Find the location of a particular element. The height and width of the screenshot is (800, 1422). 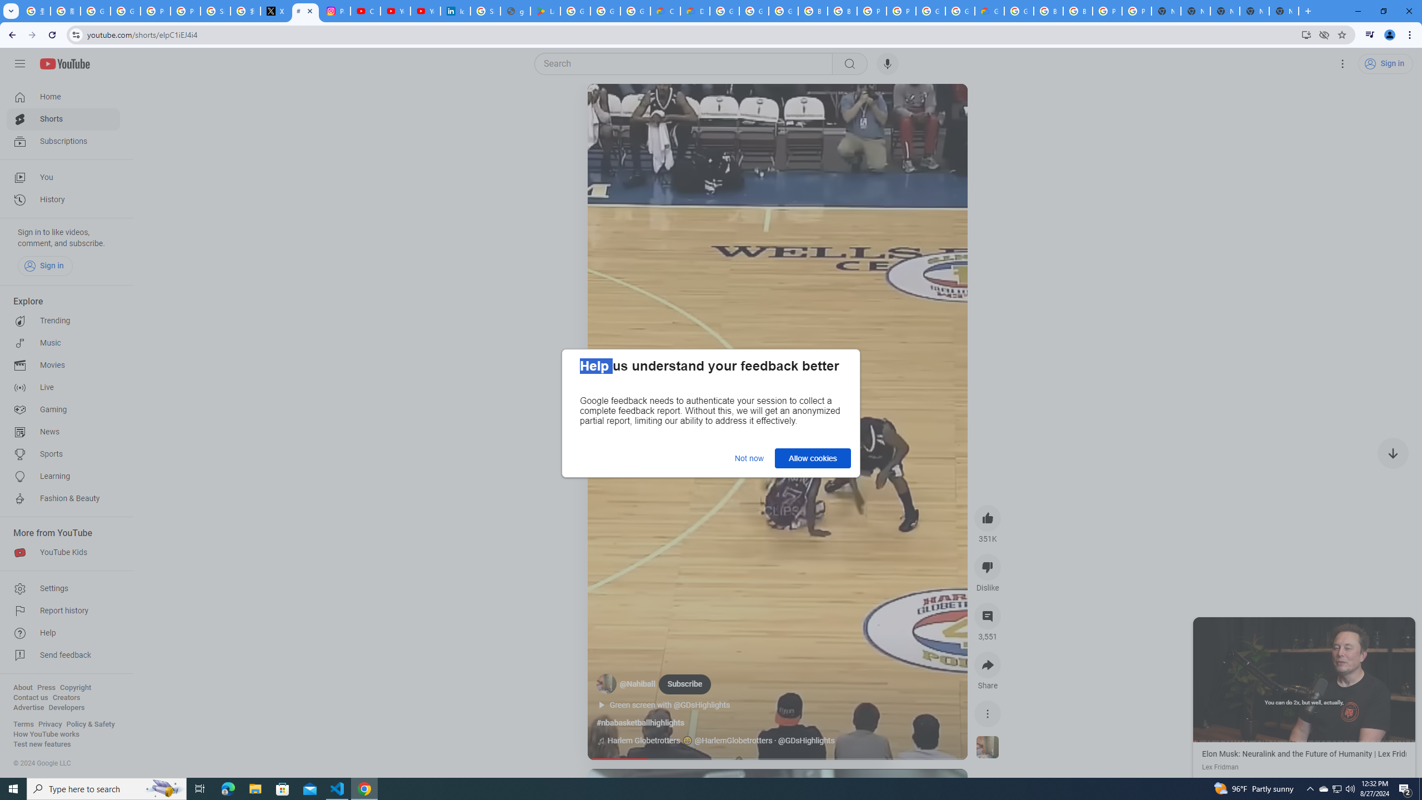

Policy & Safety is located at coordinates (90, 724).